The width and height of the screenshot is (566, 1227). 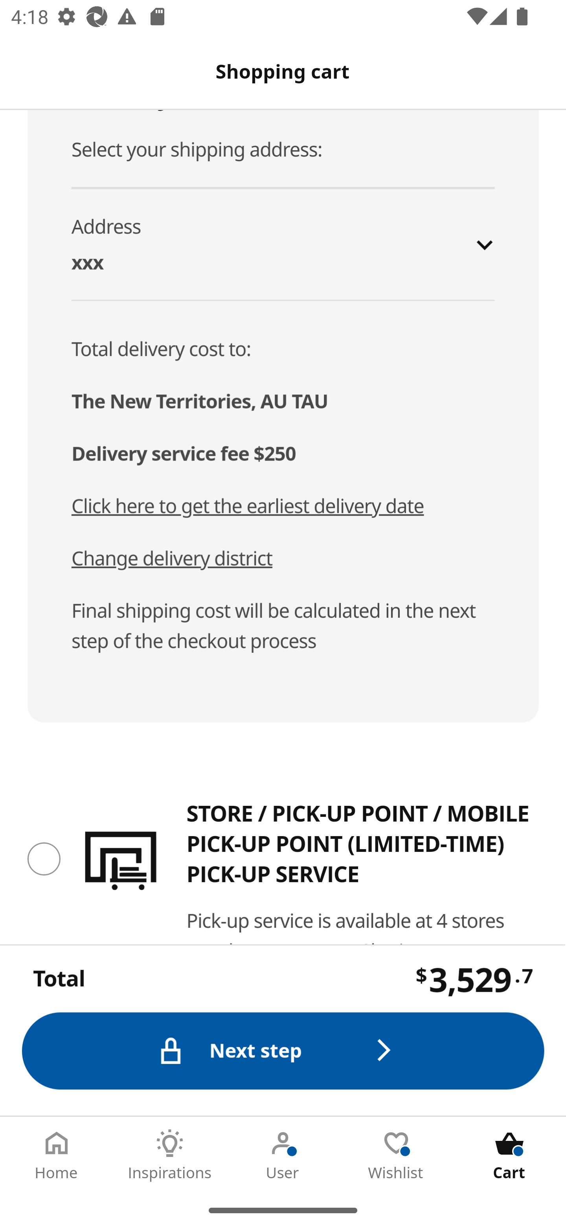 What do you see at coordinates (284, 244) in the screenshot?
I see `Address xxx ` at bounding box center [284, 244].